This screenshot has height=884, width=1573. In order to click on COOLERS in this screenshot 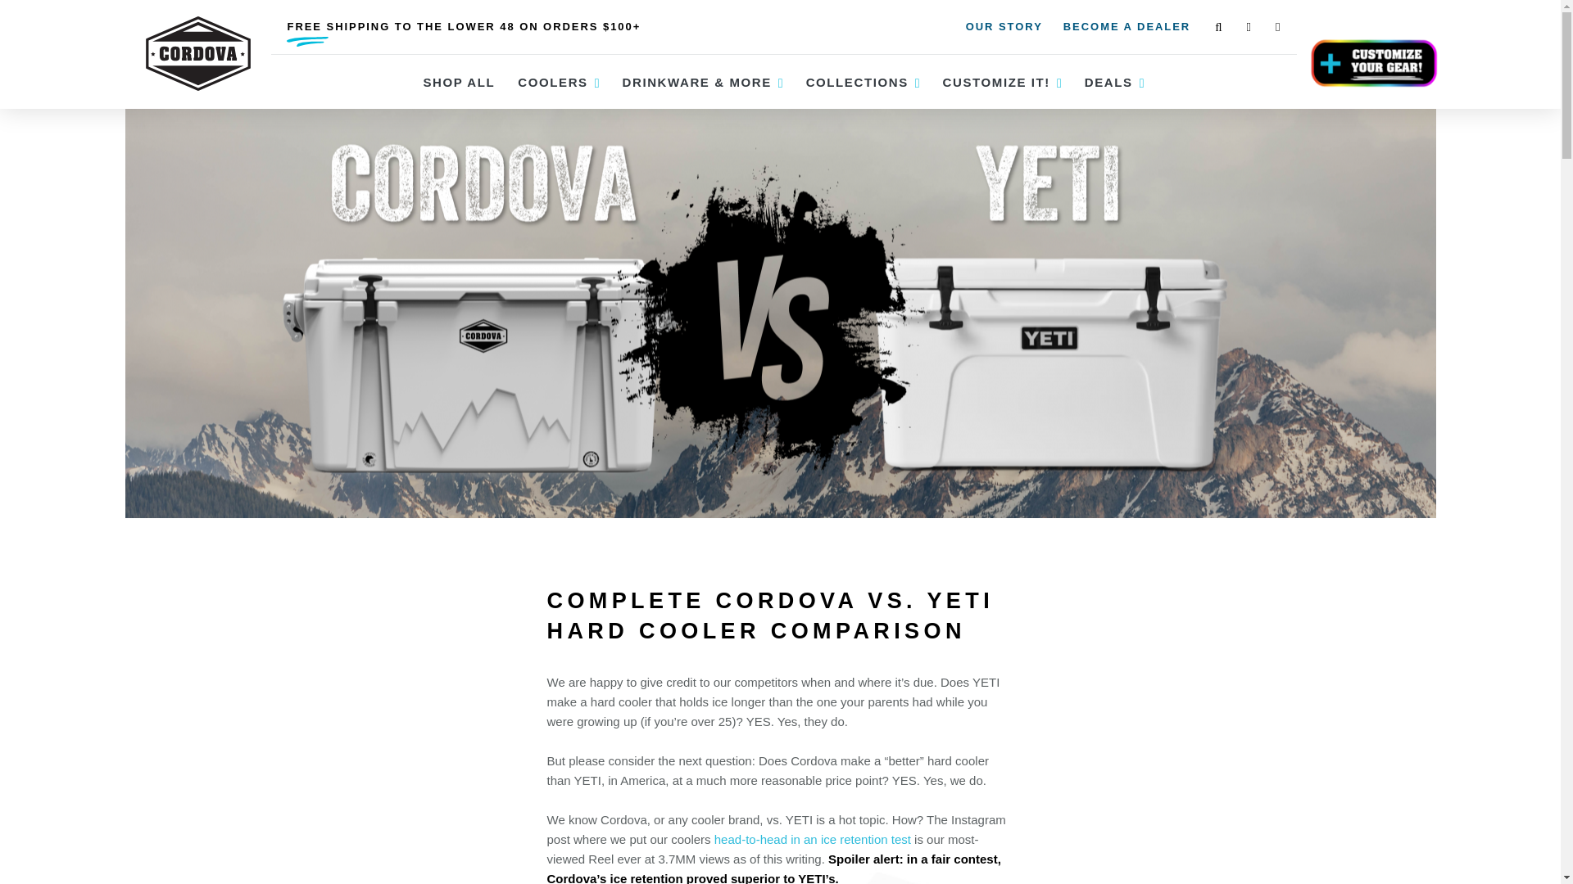, I will do `click(552, 81)`.